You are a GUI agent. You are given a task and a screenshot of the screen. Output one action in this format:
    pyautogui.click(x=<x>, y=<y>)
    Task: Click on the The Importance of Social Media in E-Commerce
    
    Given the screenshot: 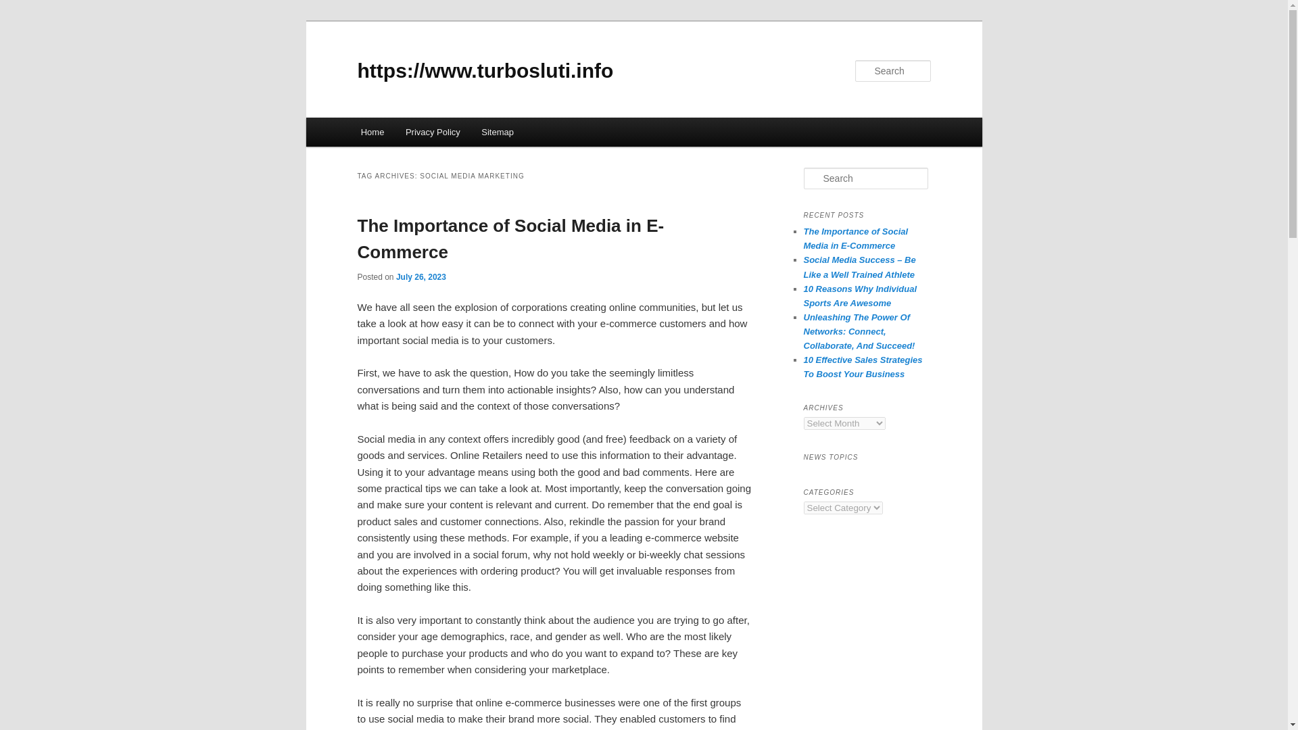 What is the action you would take?
    pyautogui.click(x=855, y=238)
    